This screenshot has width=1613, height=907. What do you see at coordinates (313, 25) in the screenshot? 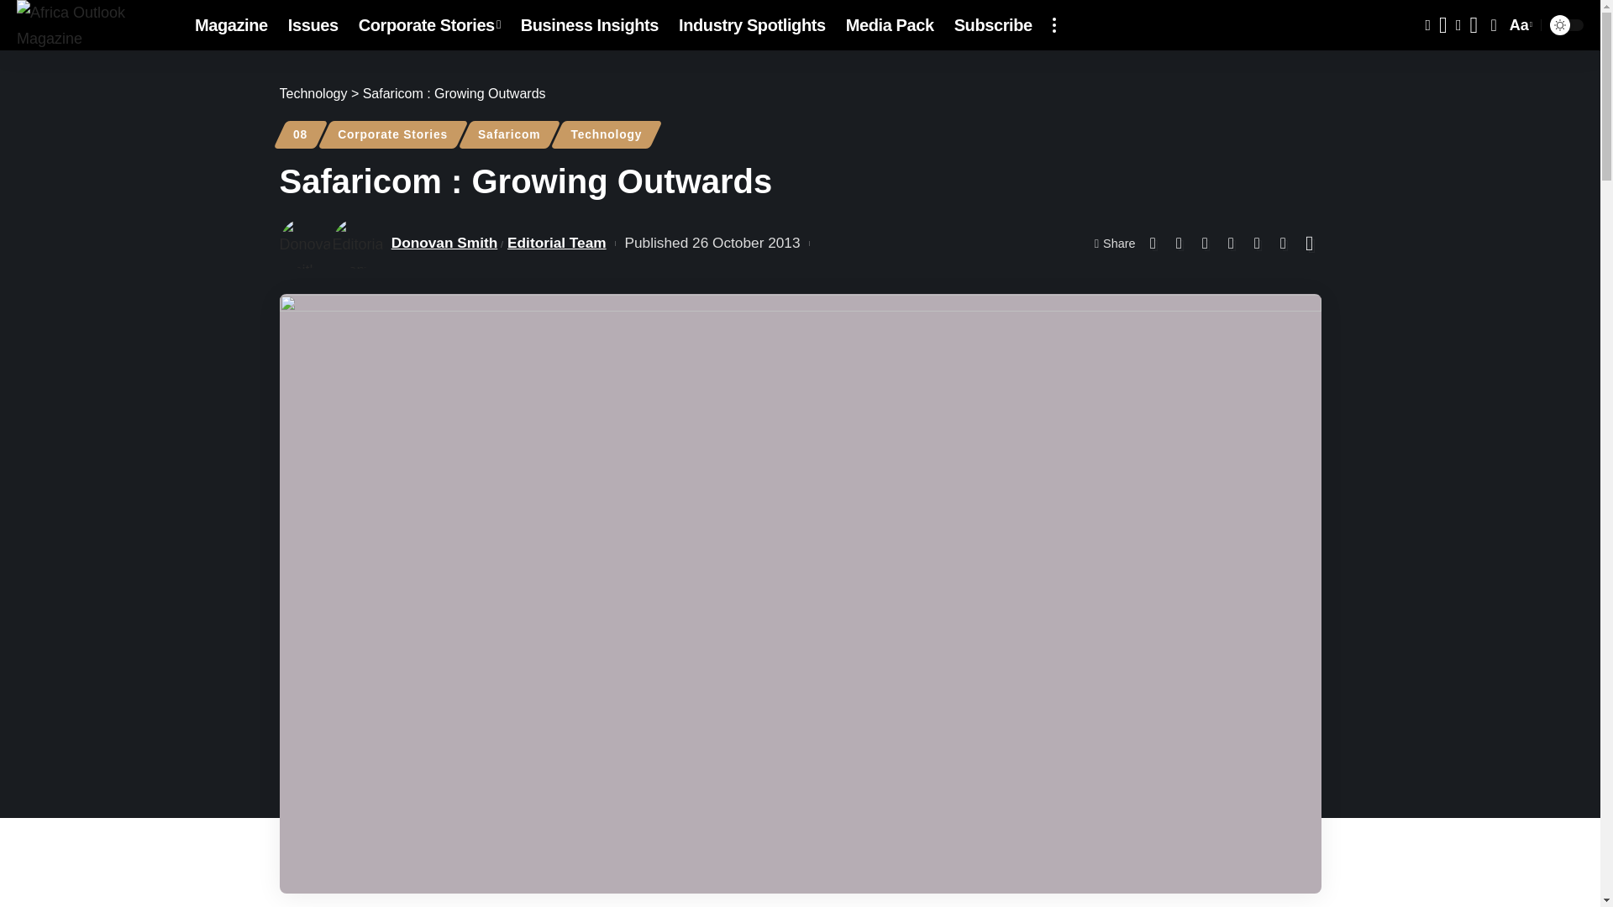
I see `Issues` at bounding box center [313, 25].